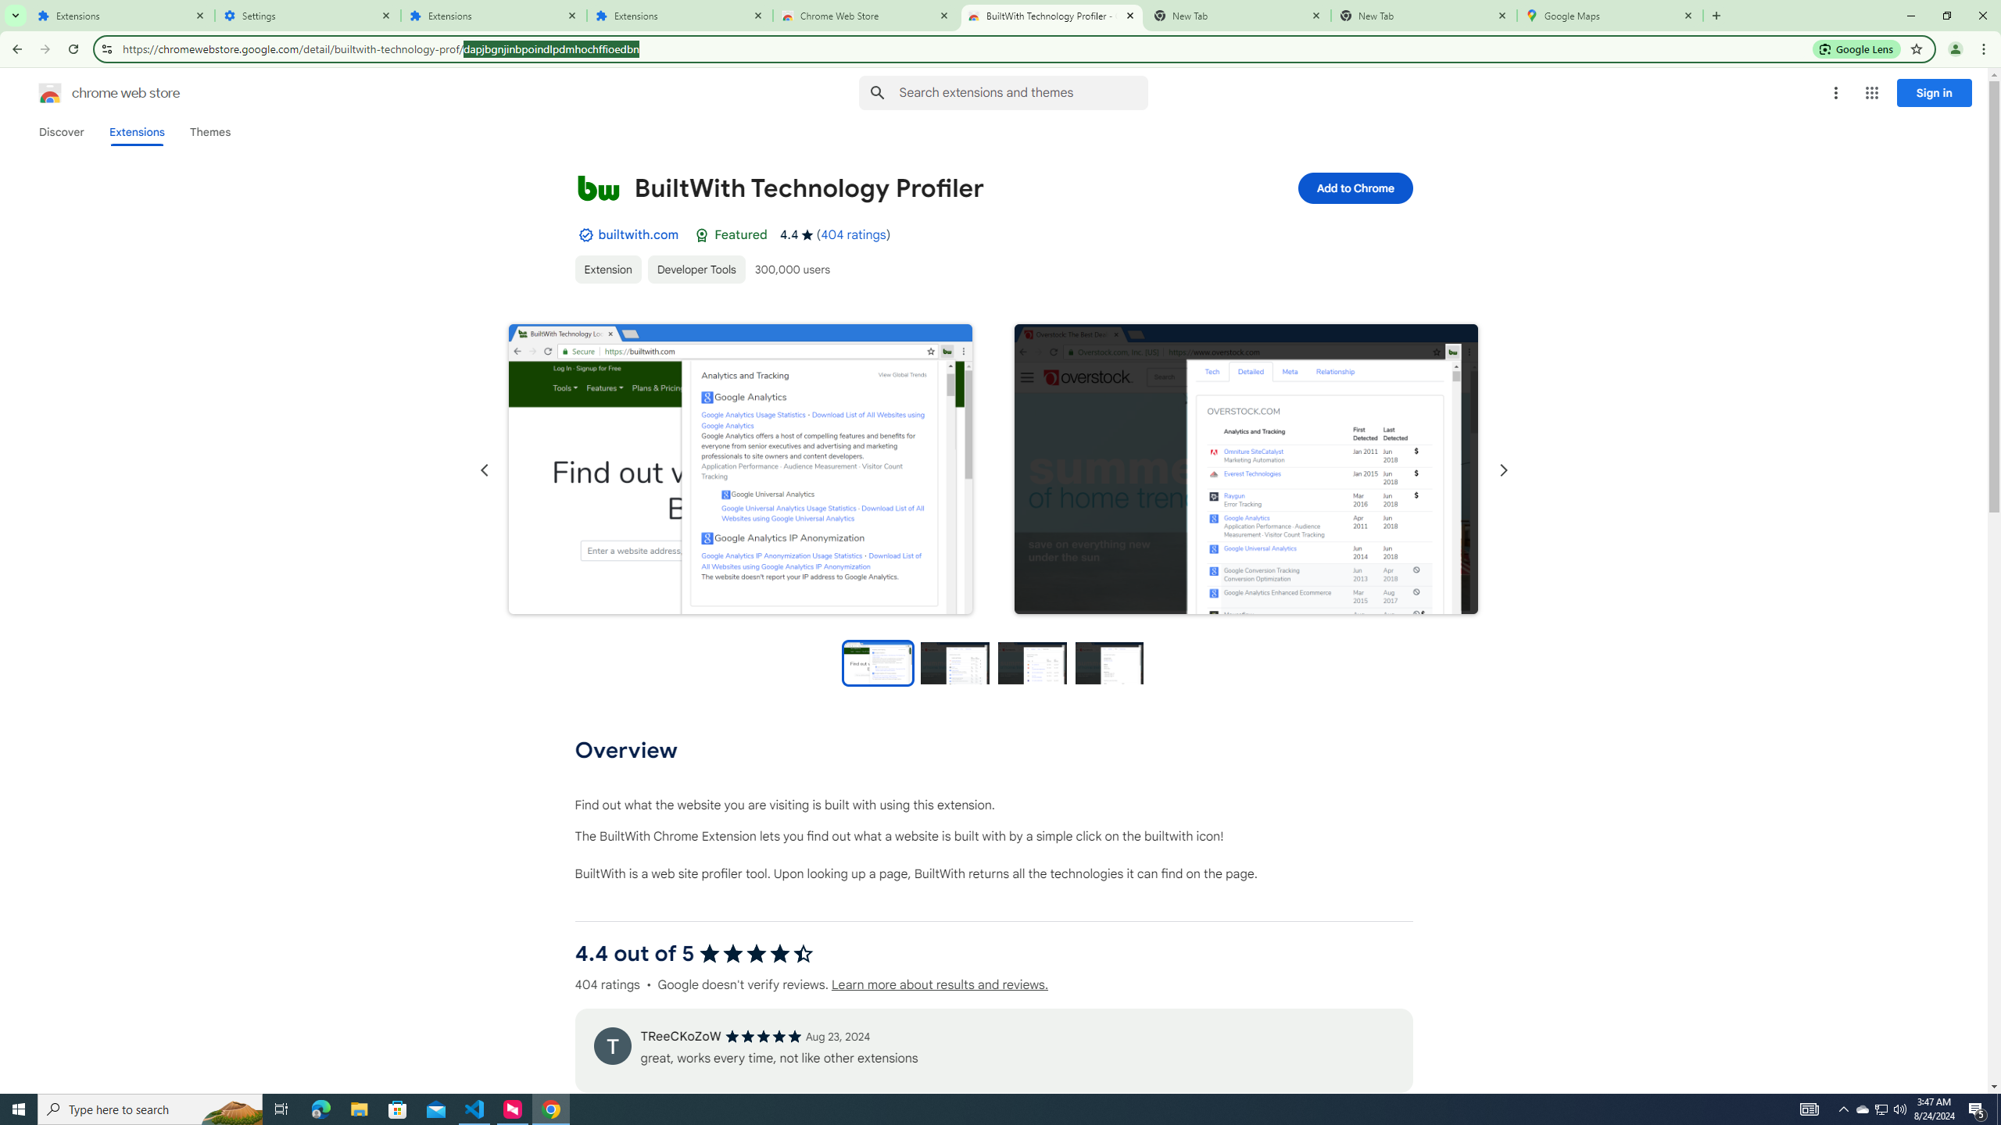  I want to click on Bookmark this tab, so click(1915, 48).